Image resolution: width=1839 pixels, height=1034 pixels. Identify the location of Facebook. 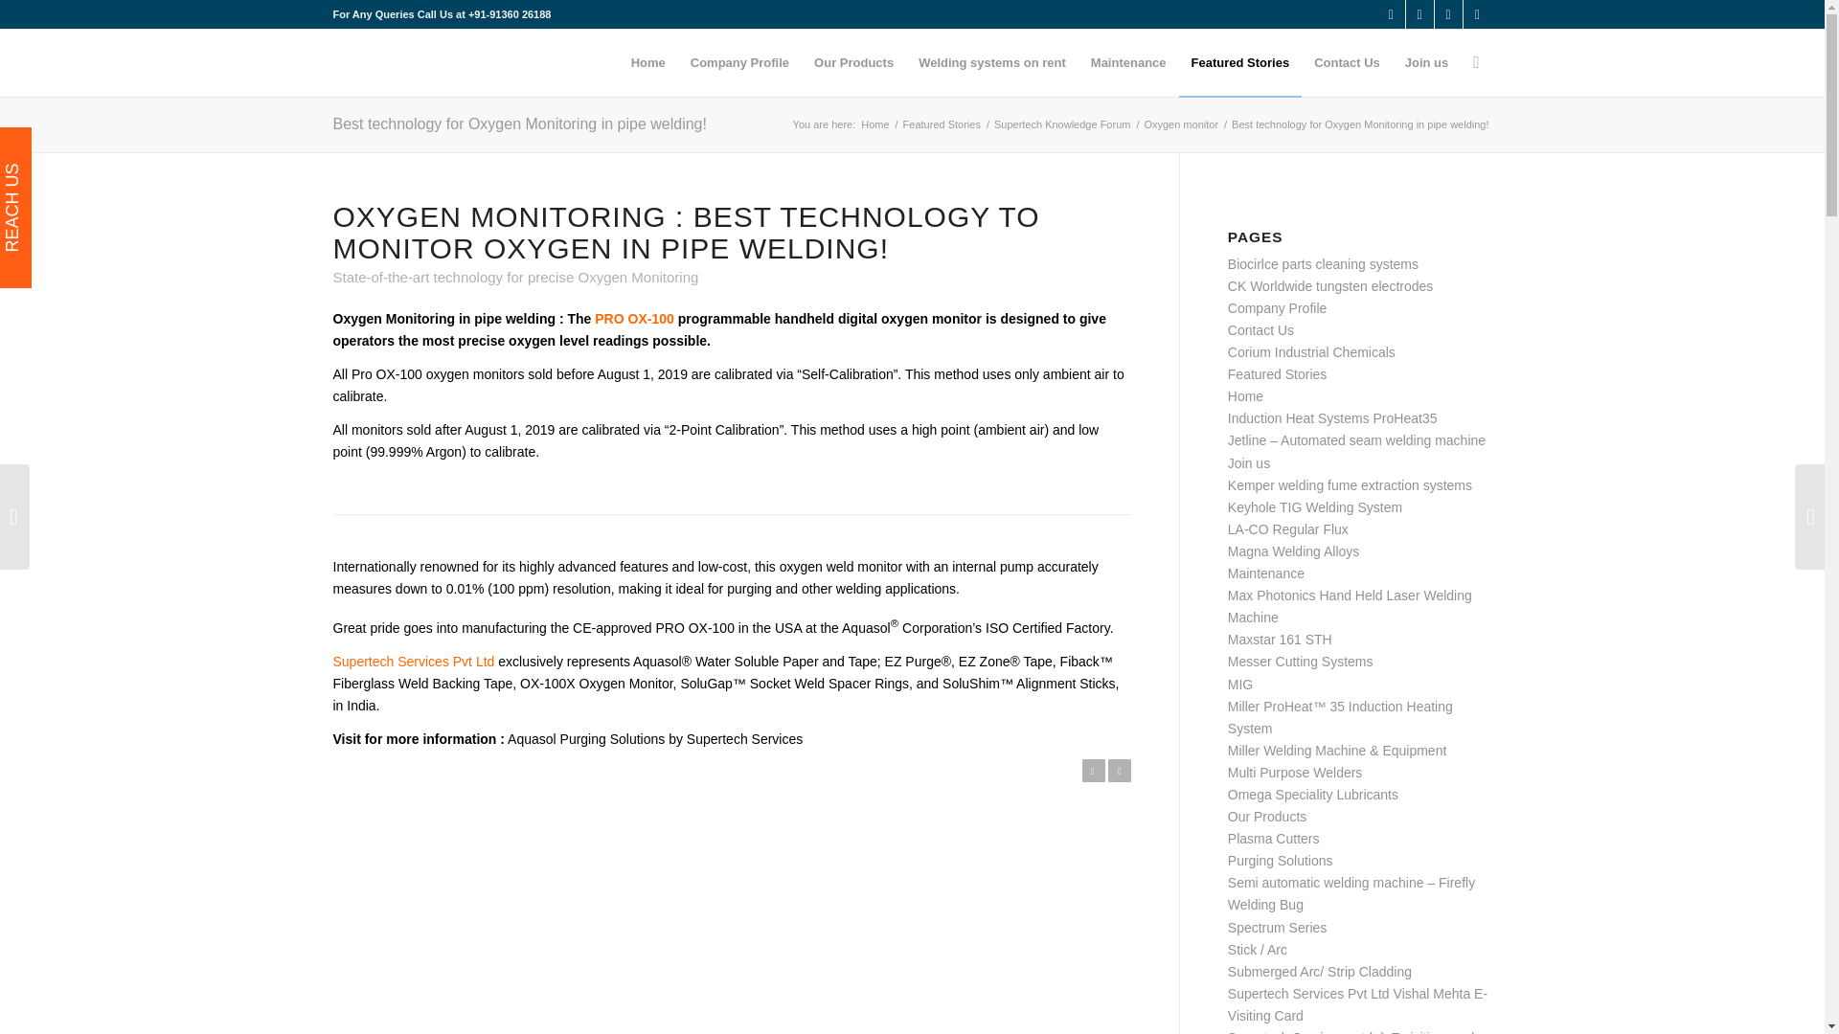
(1419, 14).